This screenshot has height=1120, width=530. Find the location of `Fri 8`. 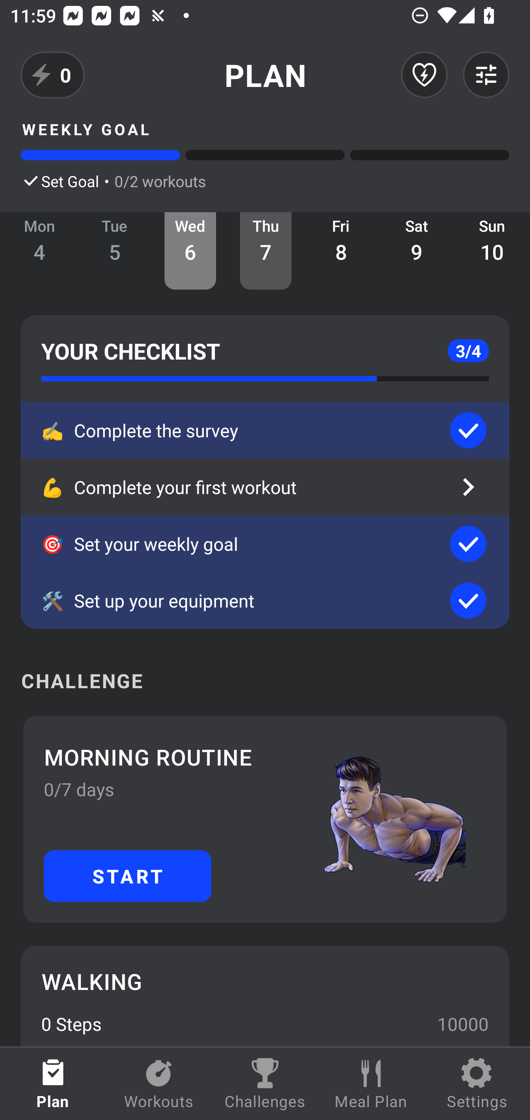

Fri 8 is located at coordinates (341, 251).